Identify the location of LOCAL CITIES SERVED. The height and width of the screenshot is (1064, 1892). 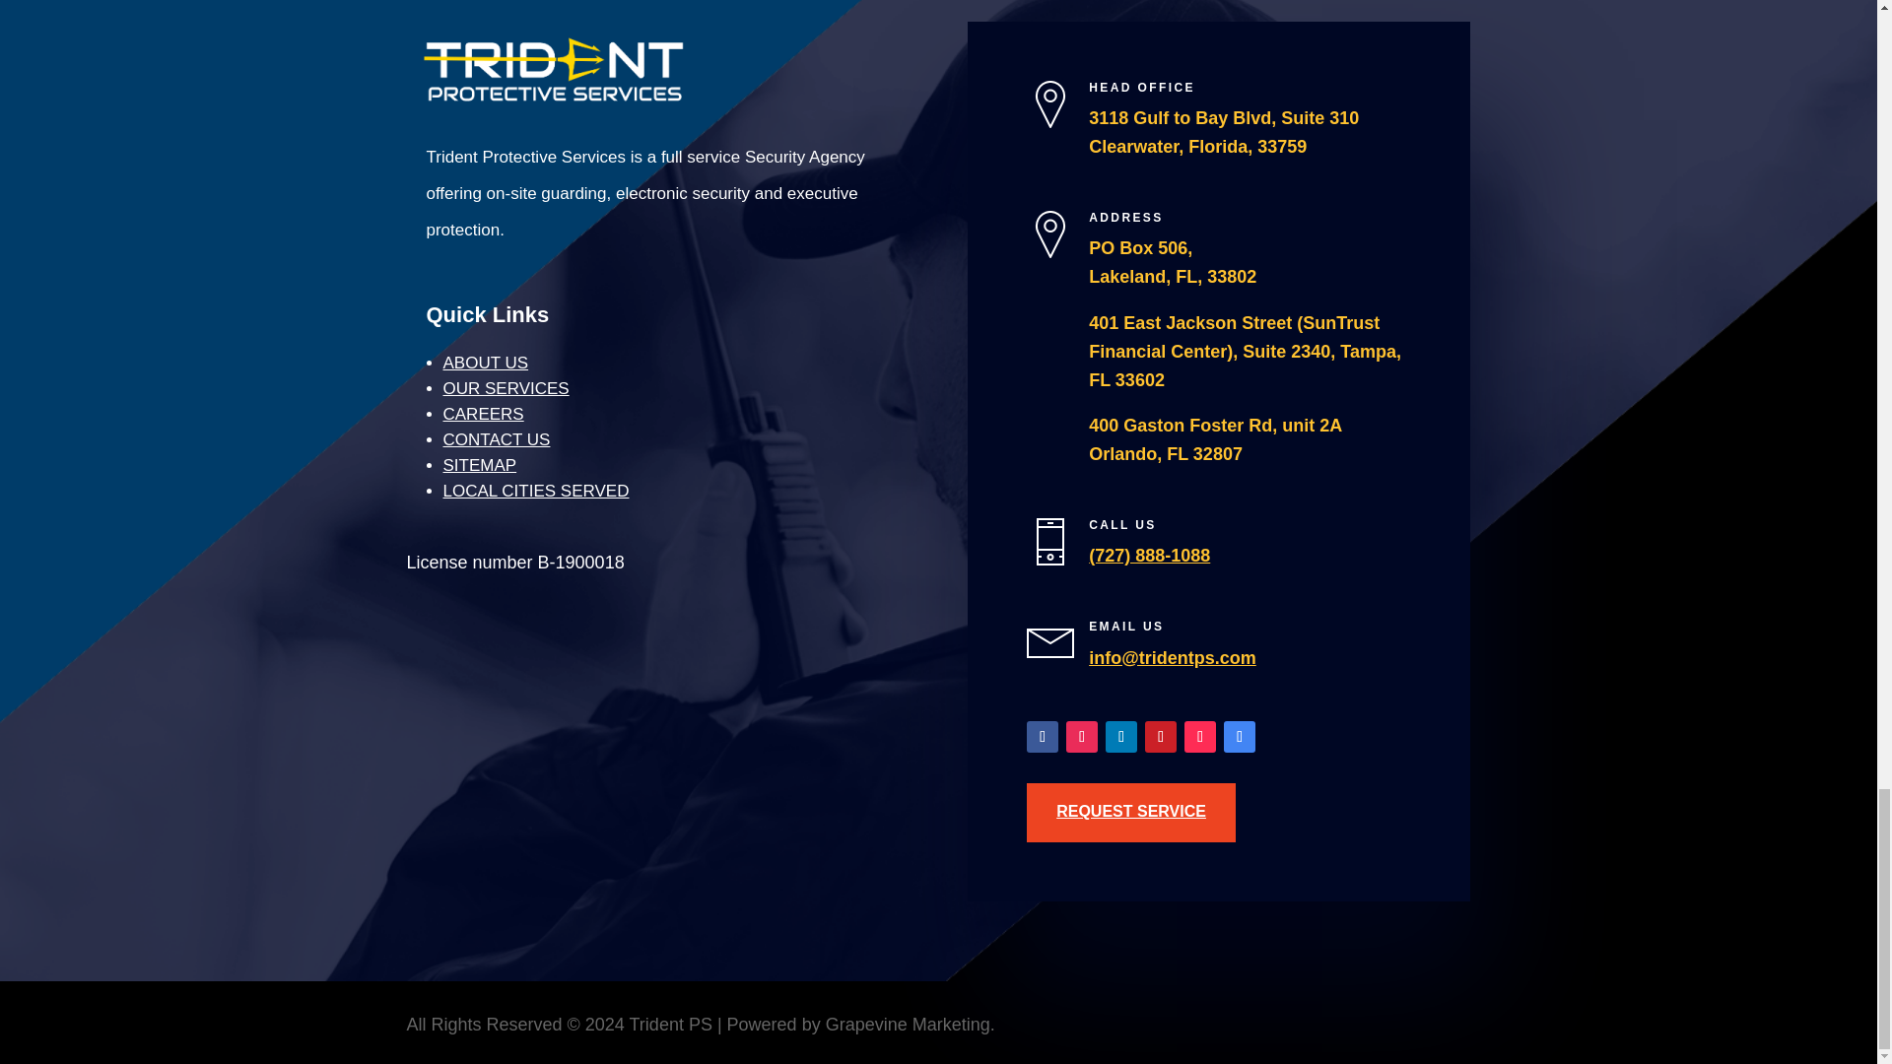
(536, 491).